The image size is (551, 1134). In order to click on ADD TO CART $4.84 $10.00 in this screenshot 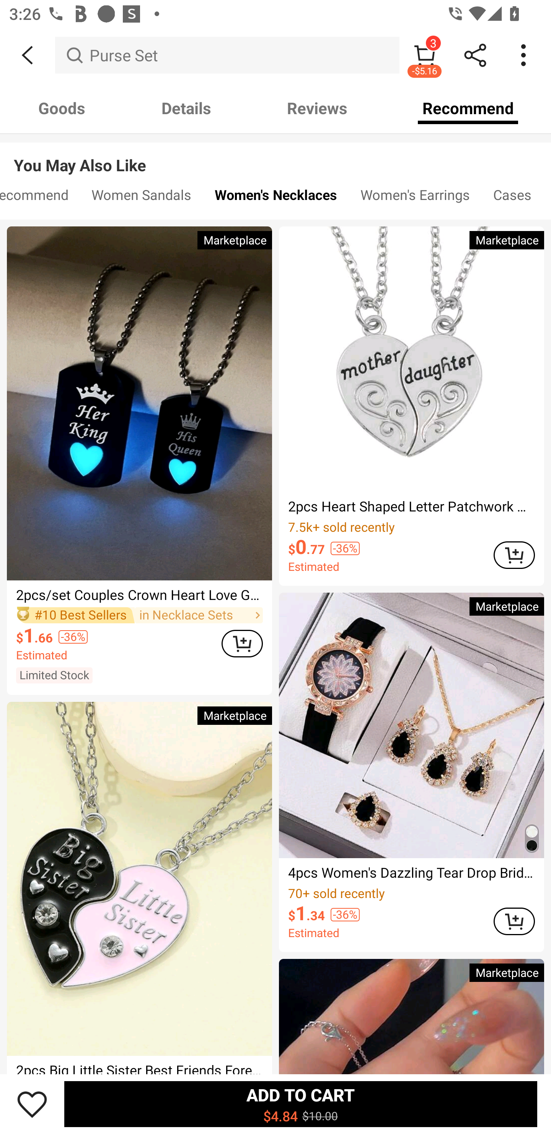, I will do `click(301, 1104)`.